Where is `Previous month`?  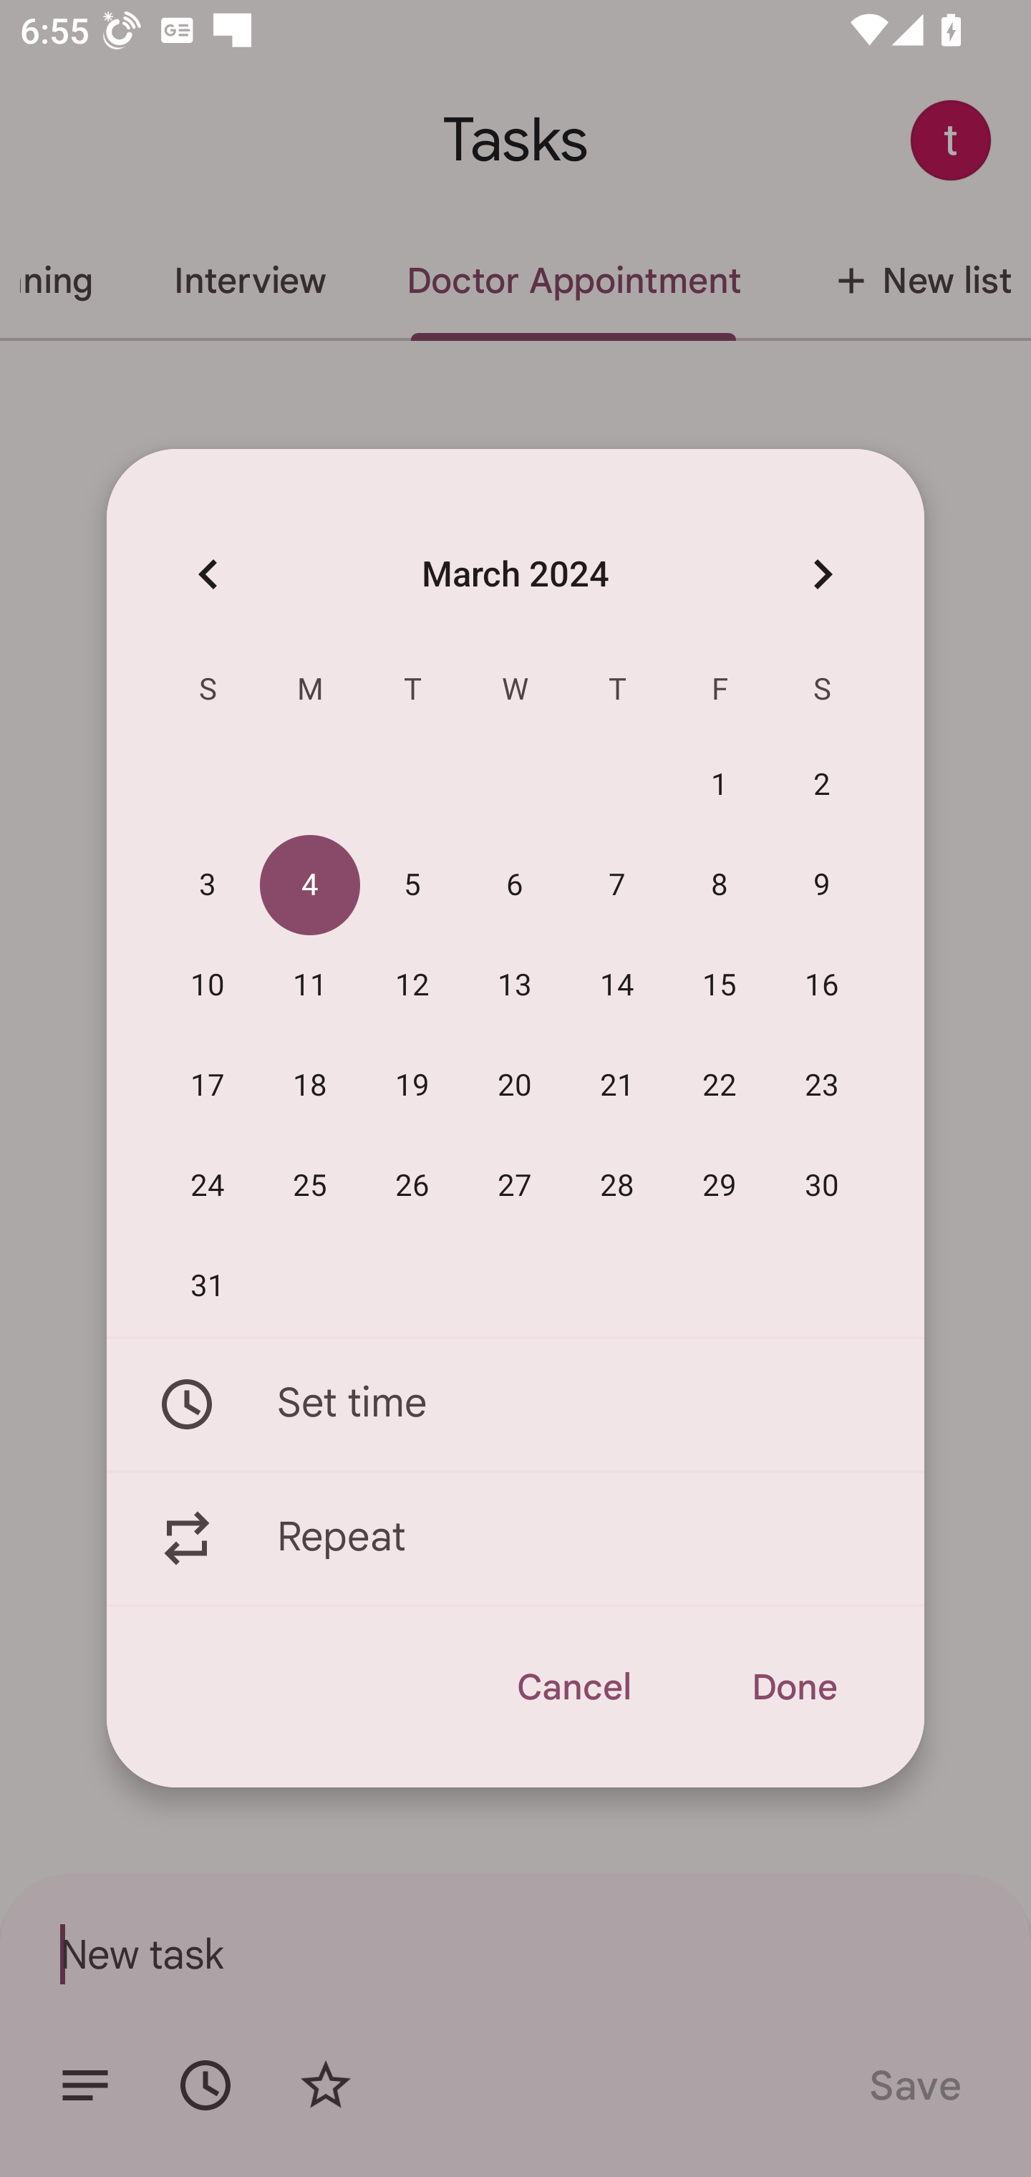
Previous month is located at coordinates (208, 573).